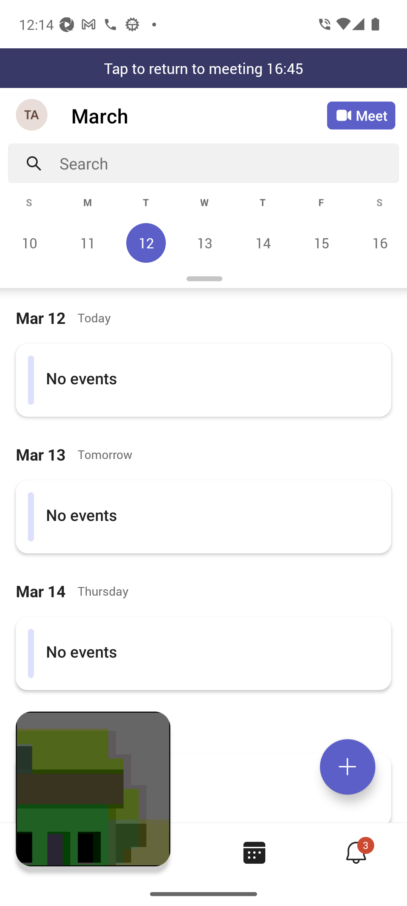 The image size is (407, 906). I want to click on Thursday, March 14 14, so click(263, 243).